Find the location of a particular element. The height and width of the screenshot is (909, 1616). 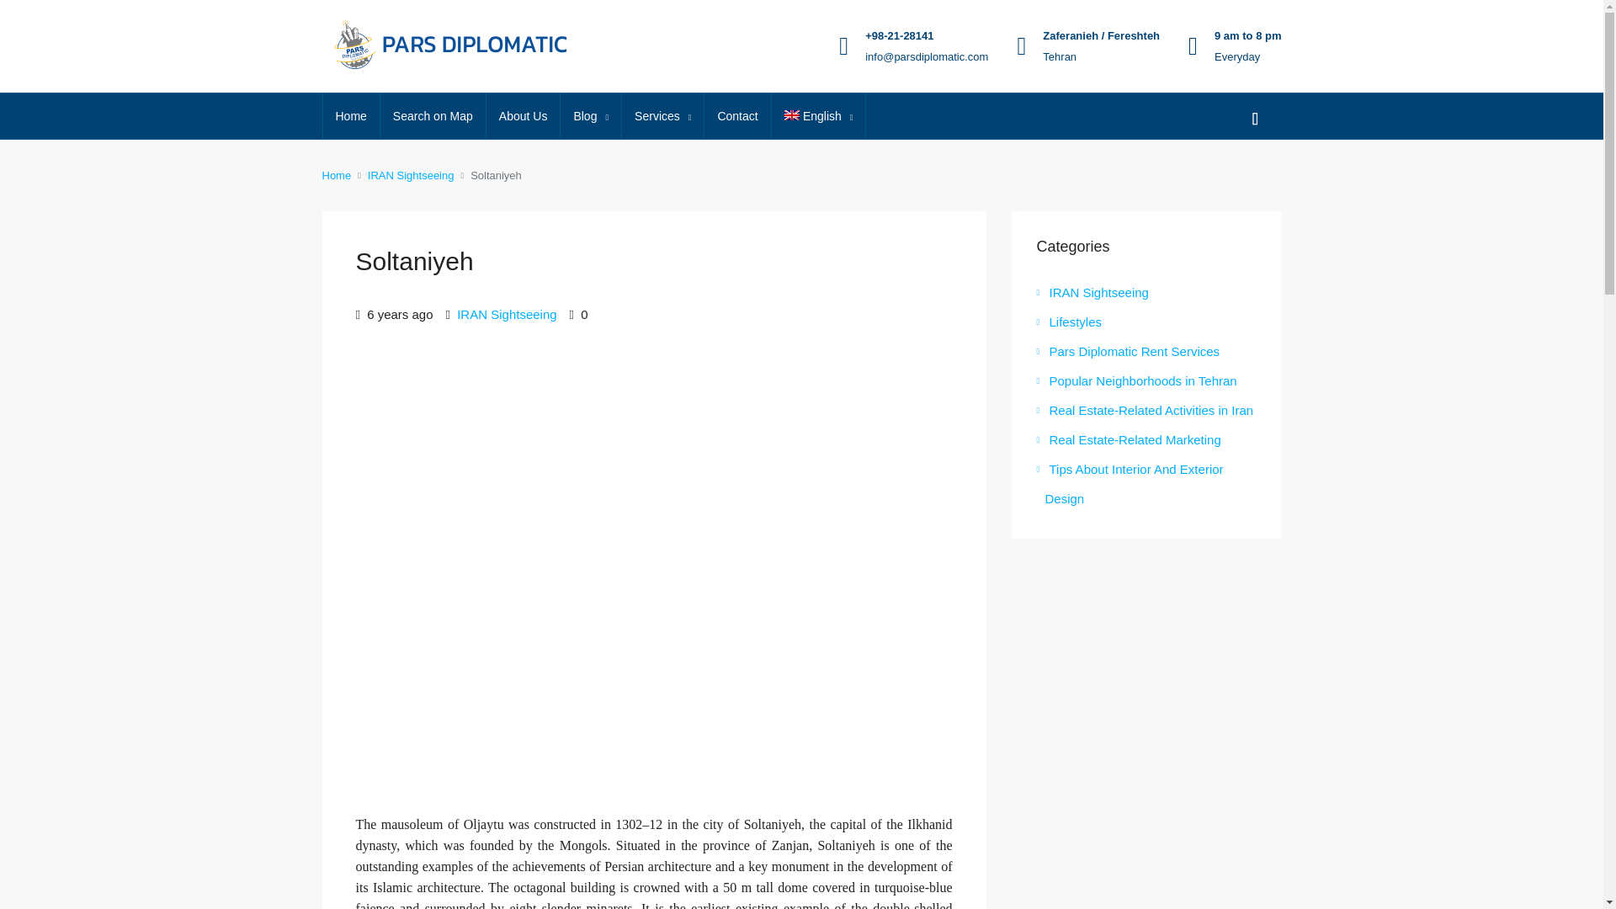

Blog is located at coordinates (591, 117).